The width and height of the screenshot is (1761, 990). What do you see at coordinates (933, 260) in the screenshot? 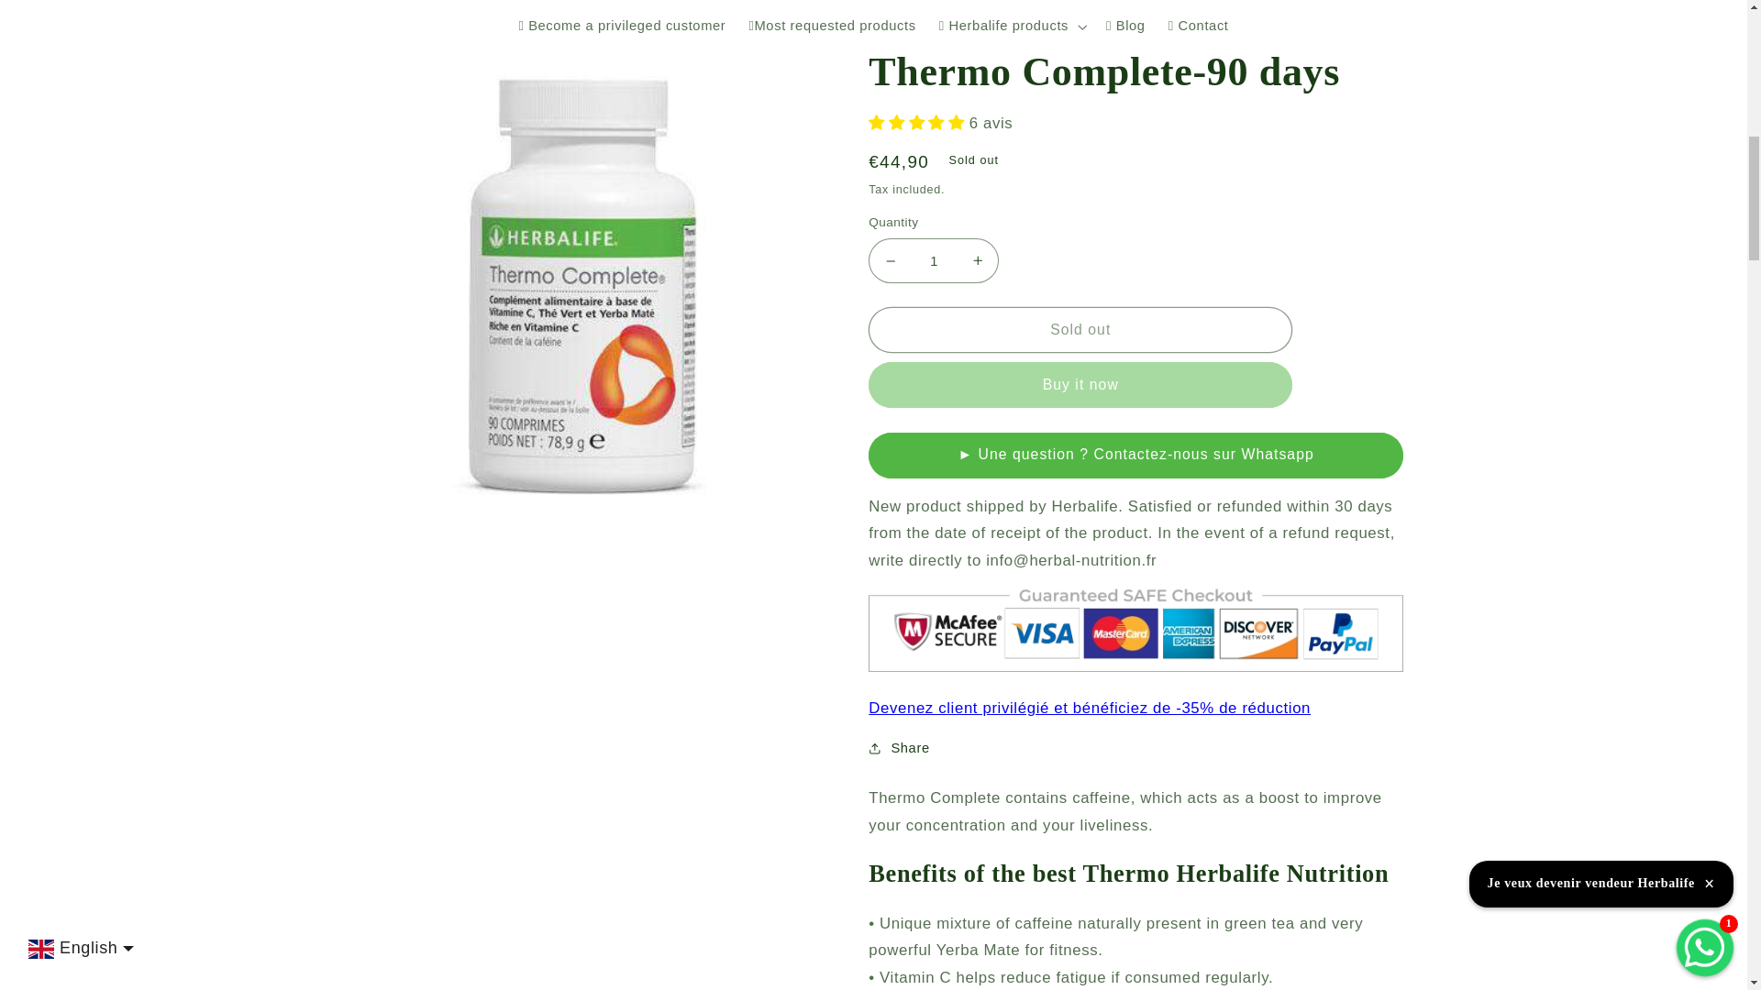
I see `1` at bounding box center [933, 260].